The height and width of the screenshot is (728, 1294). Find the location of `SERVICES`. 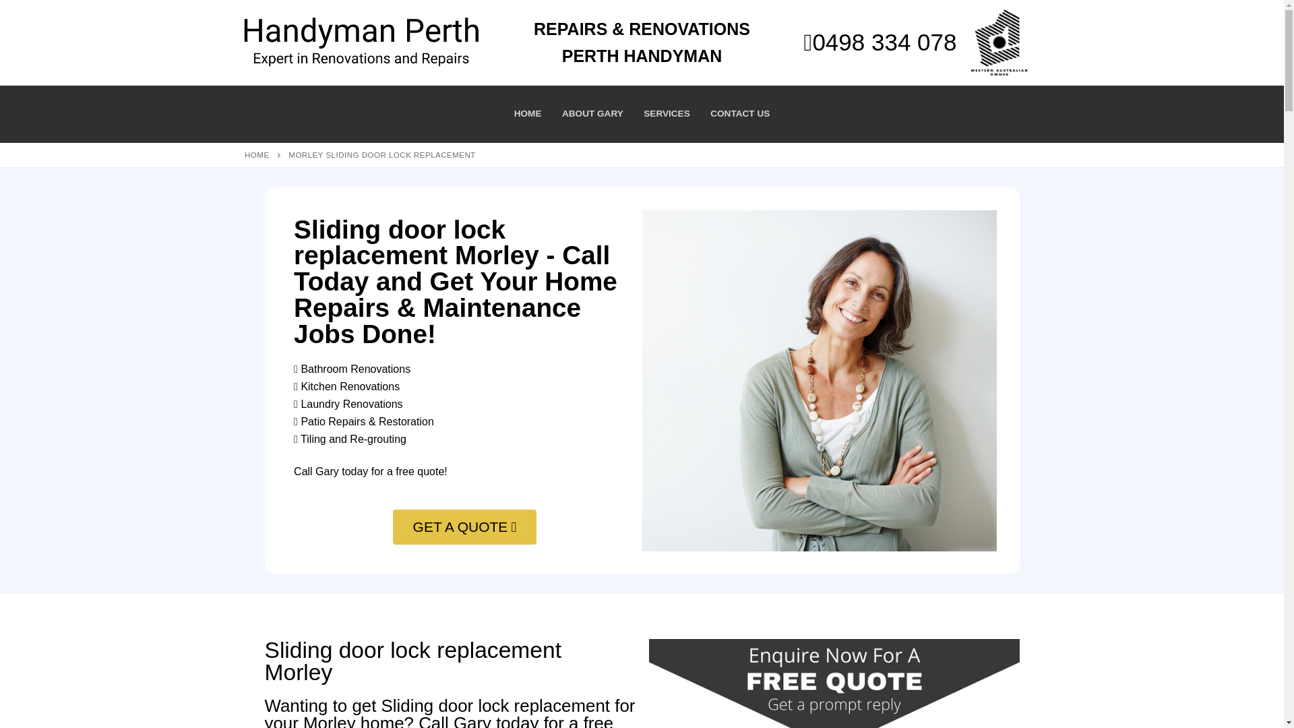

SERVICES is located at coordinates (667, 113).